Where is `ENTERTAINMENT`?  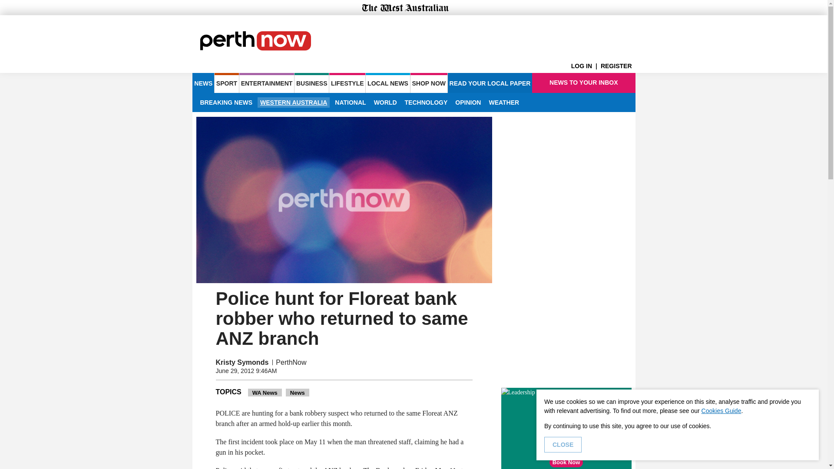
ENTERTAINMENT is located at coordinates (267, 83).